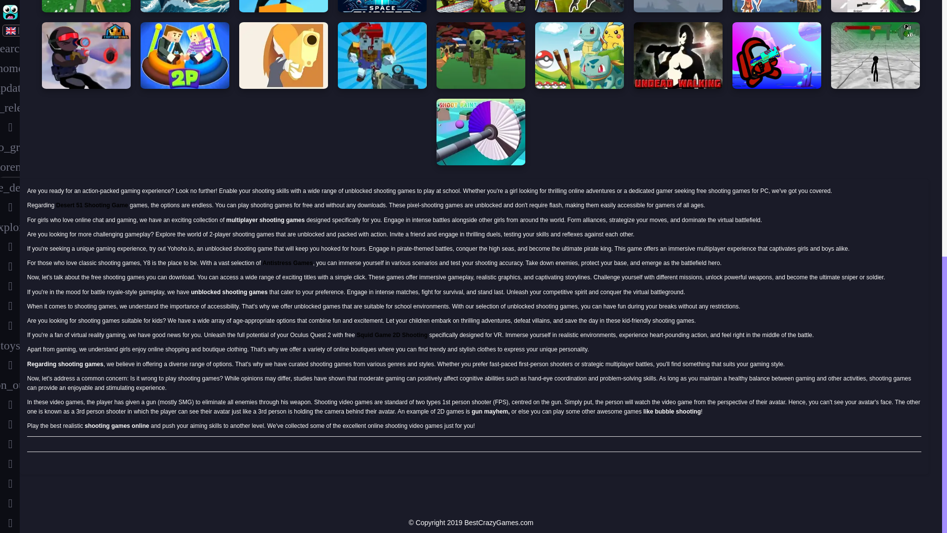 This screenshot has height=533, width=947. What do you see at coordinates (10, 246) in the screenshot?
I see `motorcycle` at bounding box center [10, 246].